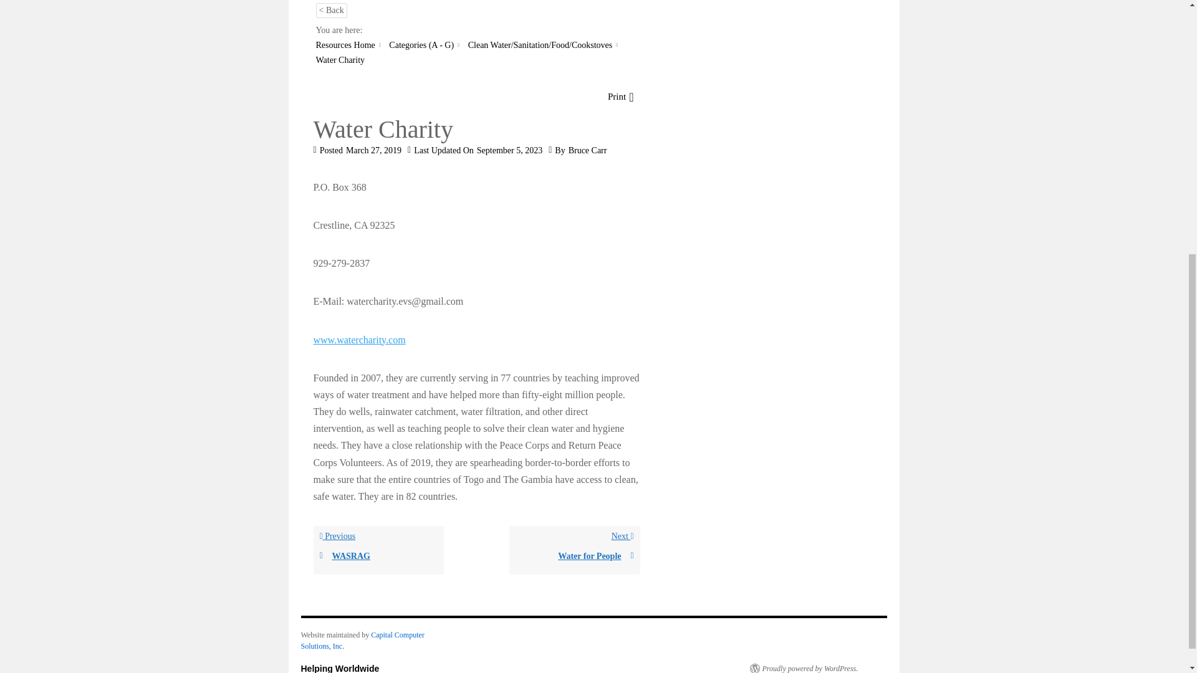 The height and width of the screenshot is (673, 1197). Describe the element at coordinates (575, 550) in the screenshot. I see `Capital Computer Solutions, Inc.` at that location.